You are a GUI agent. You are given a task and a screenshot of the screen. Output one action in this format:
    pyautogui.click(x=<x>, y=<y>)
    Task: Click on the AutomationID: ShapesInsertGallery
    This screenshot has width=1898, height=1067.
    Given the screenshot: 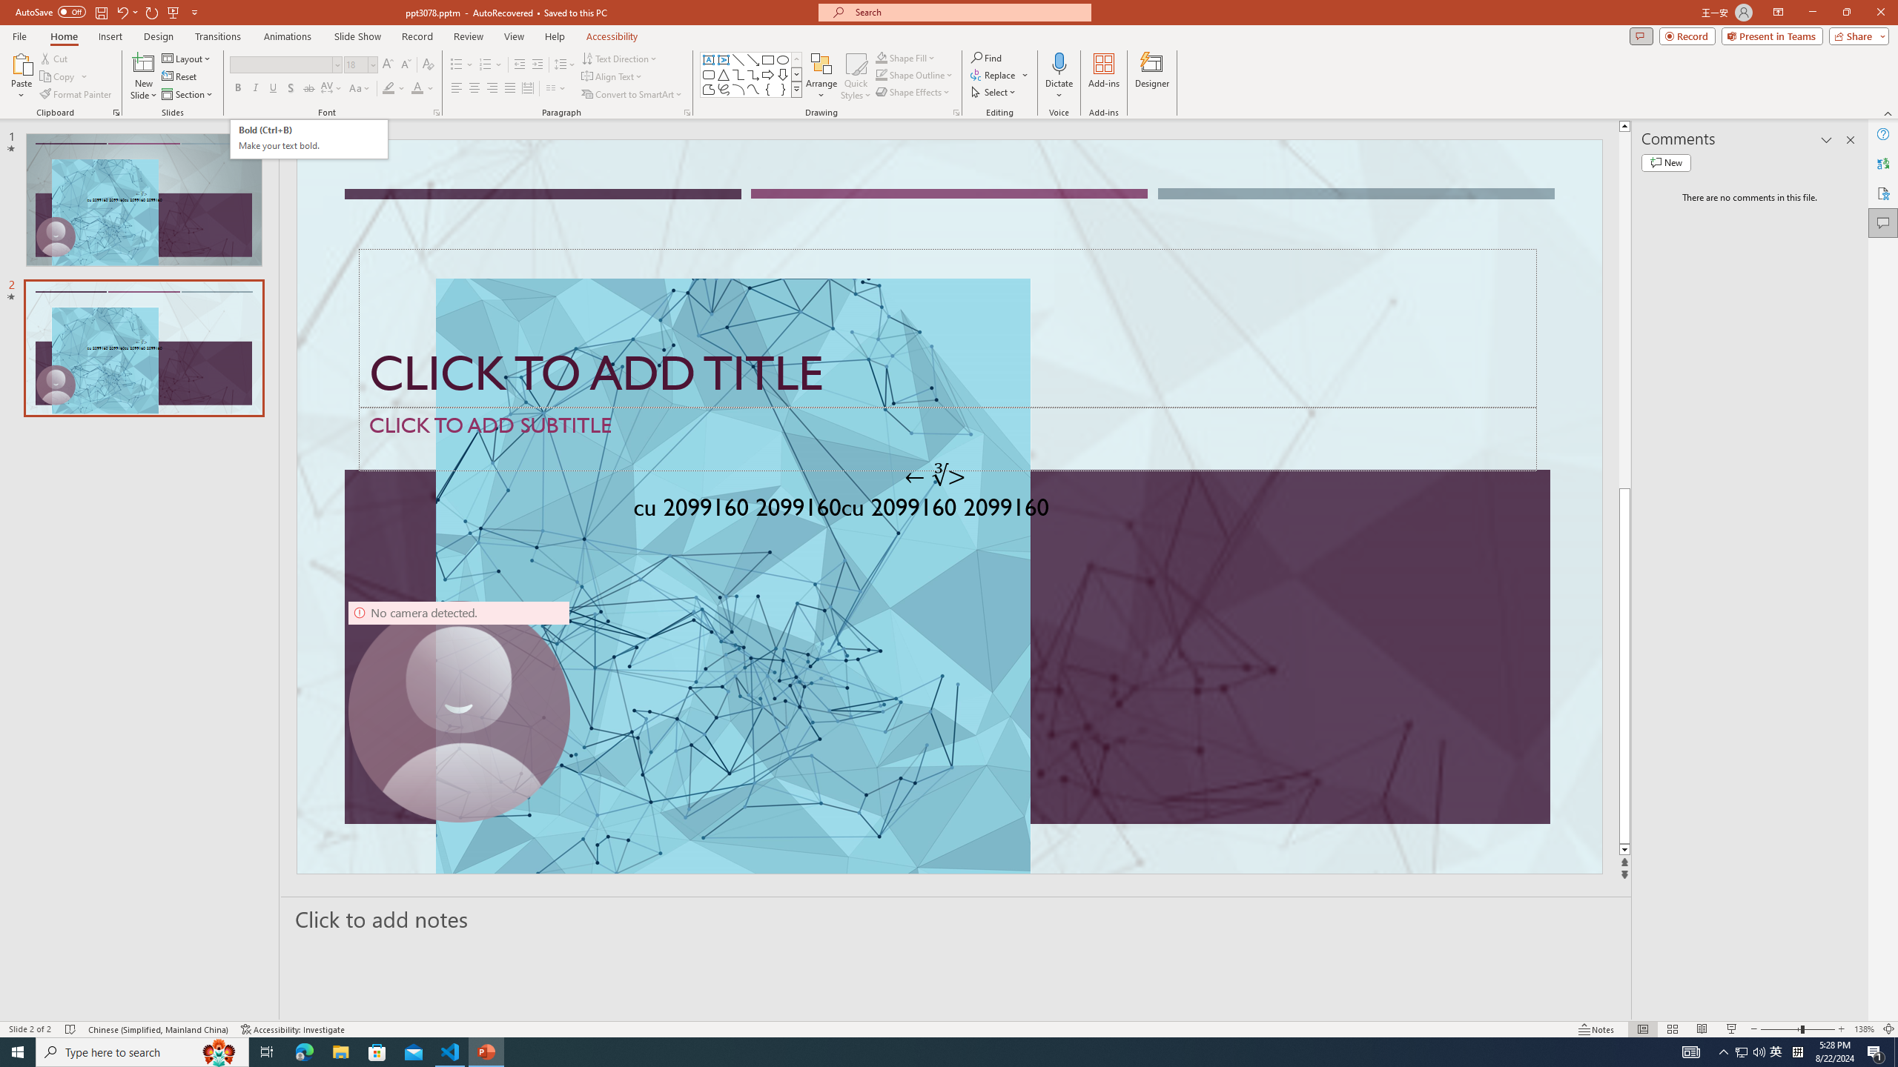 What is the action you would take?
    pyautogui.click(x=752, y=75)
    